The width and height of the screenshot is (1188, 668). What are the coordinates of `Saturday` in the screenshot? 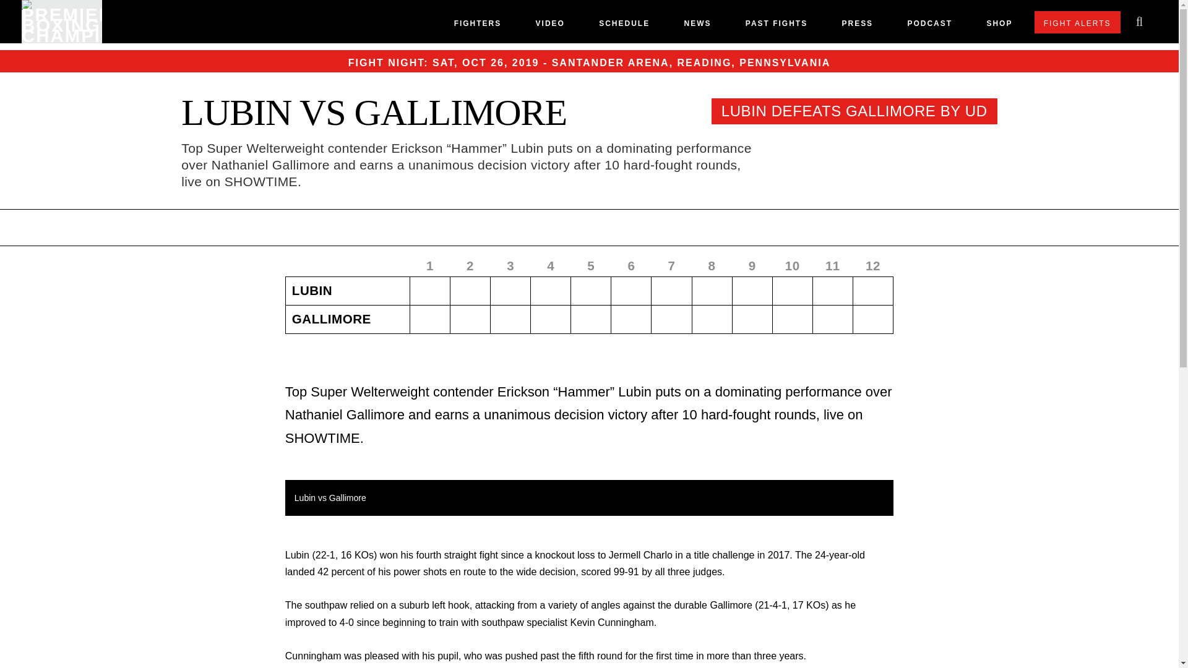 It's located at (443, 62).